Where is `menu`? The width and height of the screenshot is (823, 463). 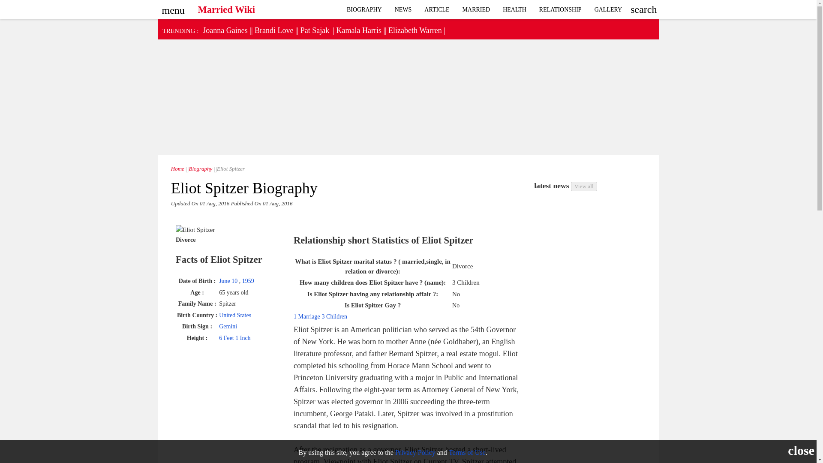
menu is located at coordinates (171, 7).